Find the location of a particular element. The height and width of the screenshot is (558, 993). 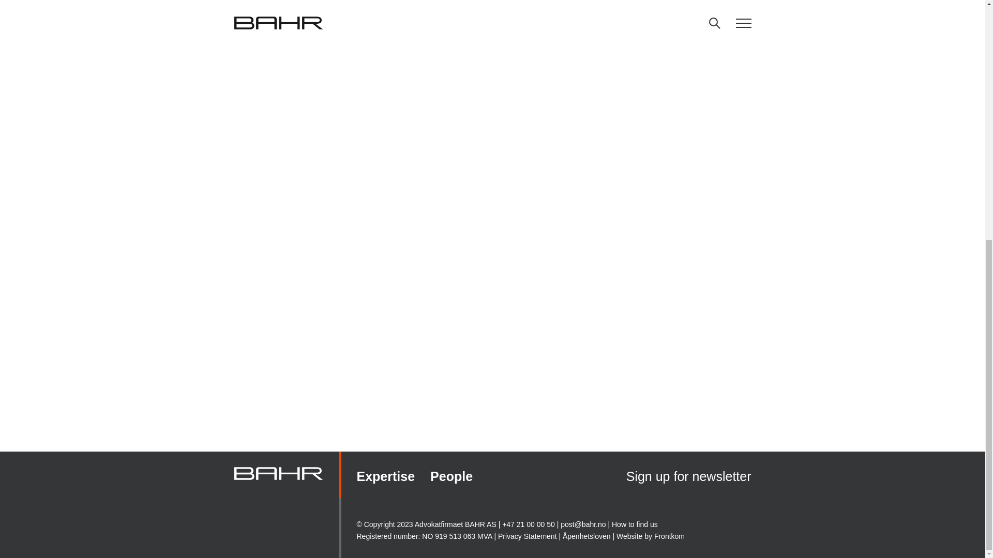

How to find us is located at coordinates (634, 525).